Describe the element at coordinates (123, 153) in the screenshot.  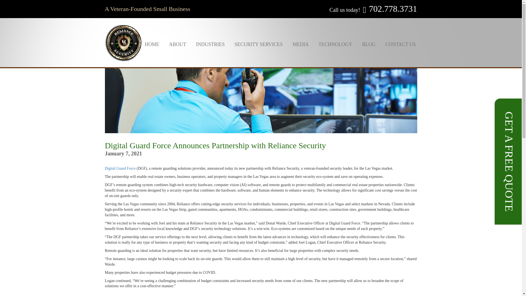
I see `January 7, 2021` at that location.